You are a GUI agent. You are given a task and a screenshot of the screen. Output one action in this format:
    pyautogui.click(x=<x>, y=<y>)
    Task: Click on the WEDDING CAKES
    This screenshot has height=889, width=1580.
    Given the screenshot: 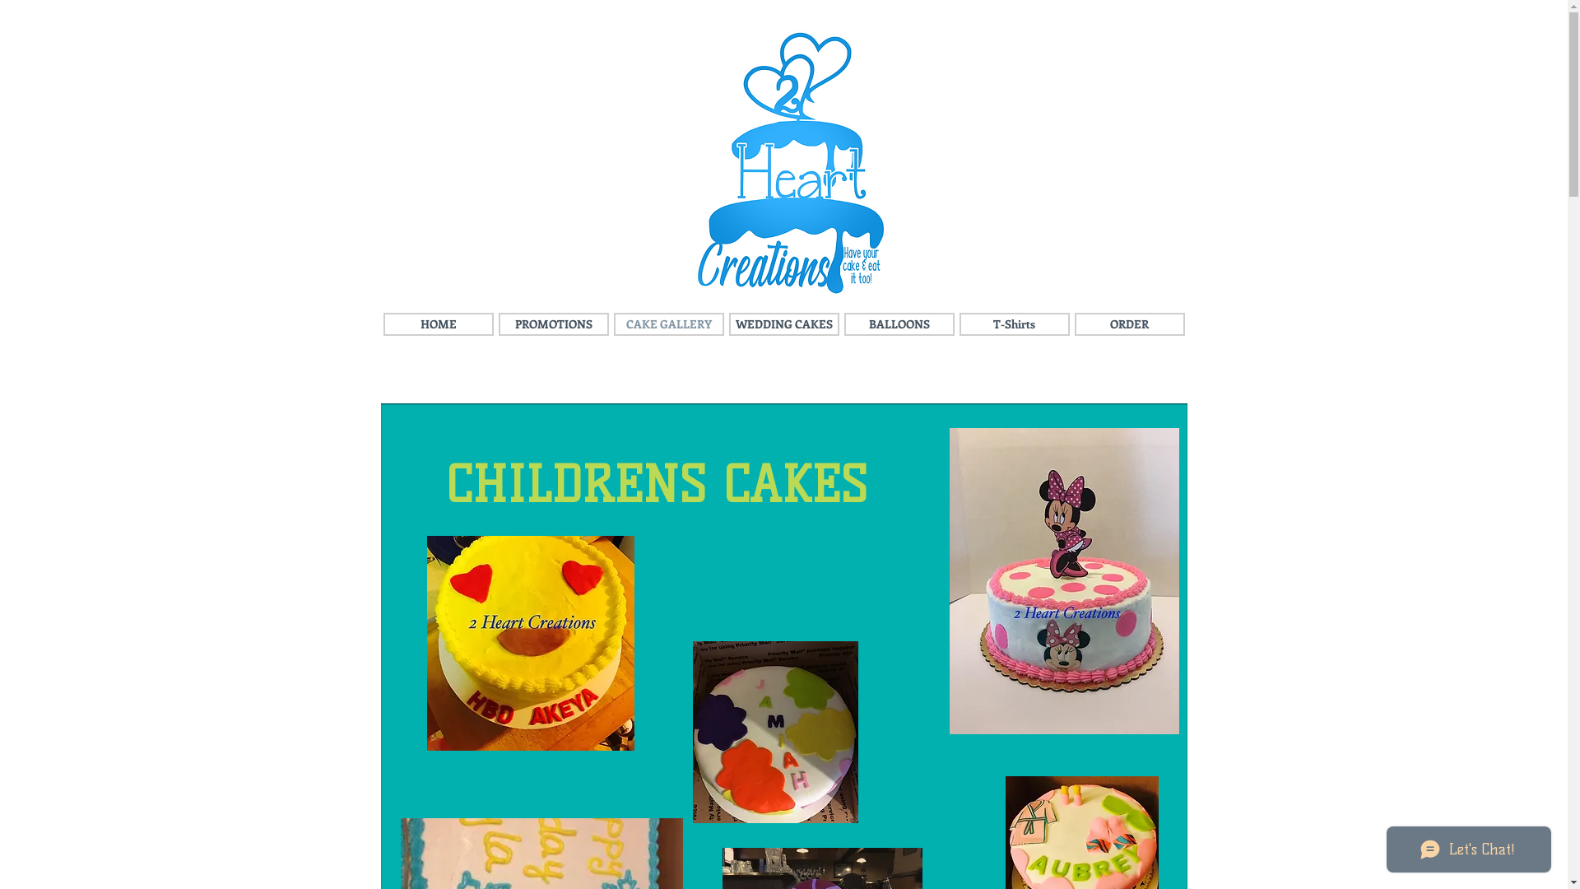 What is the action you would take?
    pyautogui.click(x=784, y=324)
    